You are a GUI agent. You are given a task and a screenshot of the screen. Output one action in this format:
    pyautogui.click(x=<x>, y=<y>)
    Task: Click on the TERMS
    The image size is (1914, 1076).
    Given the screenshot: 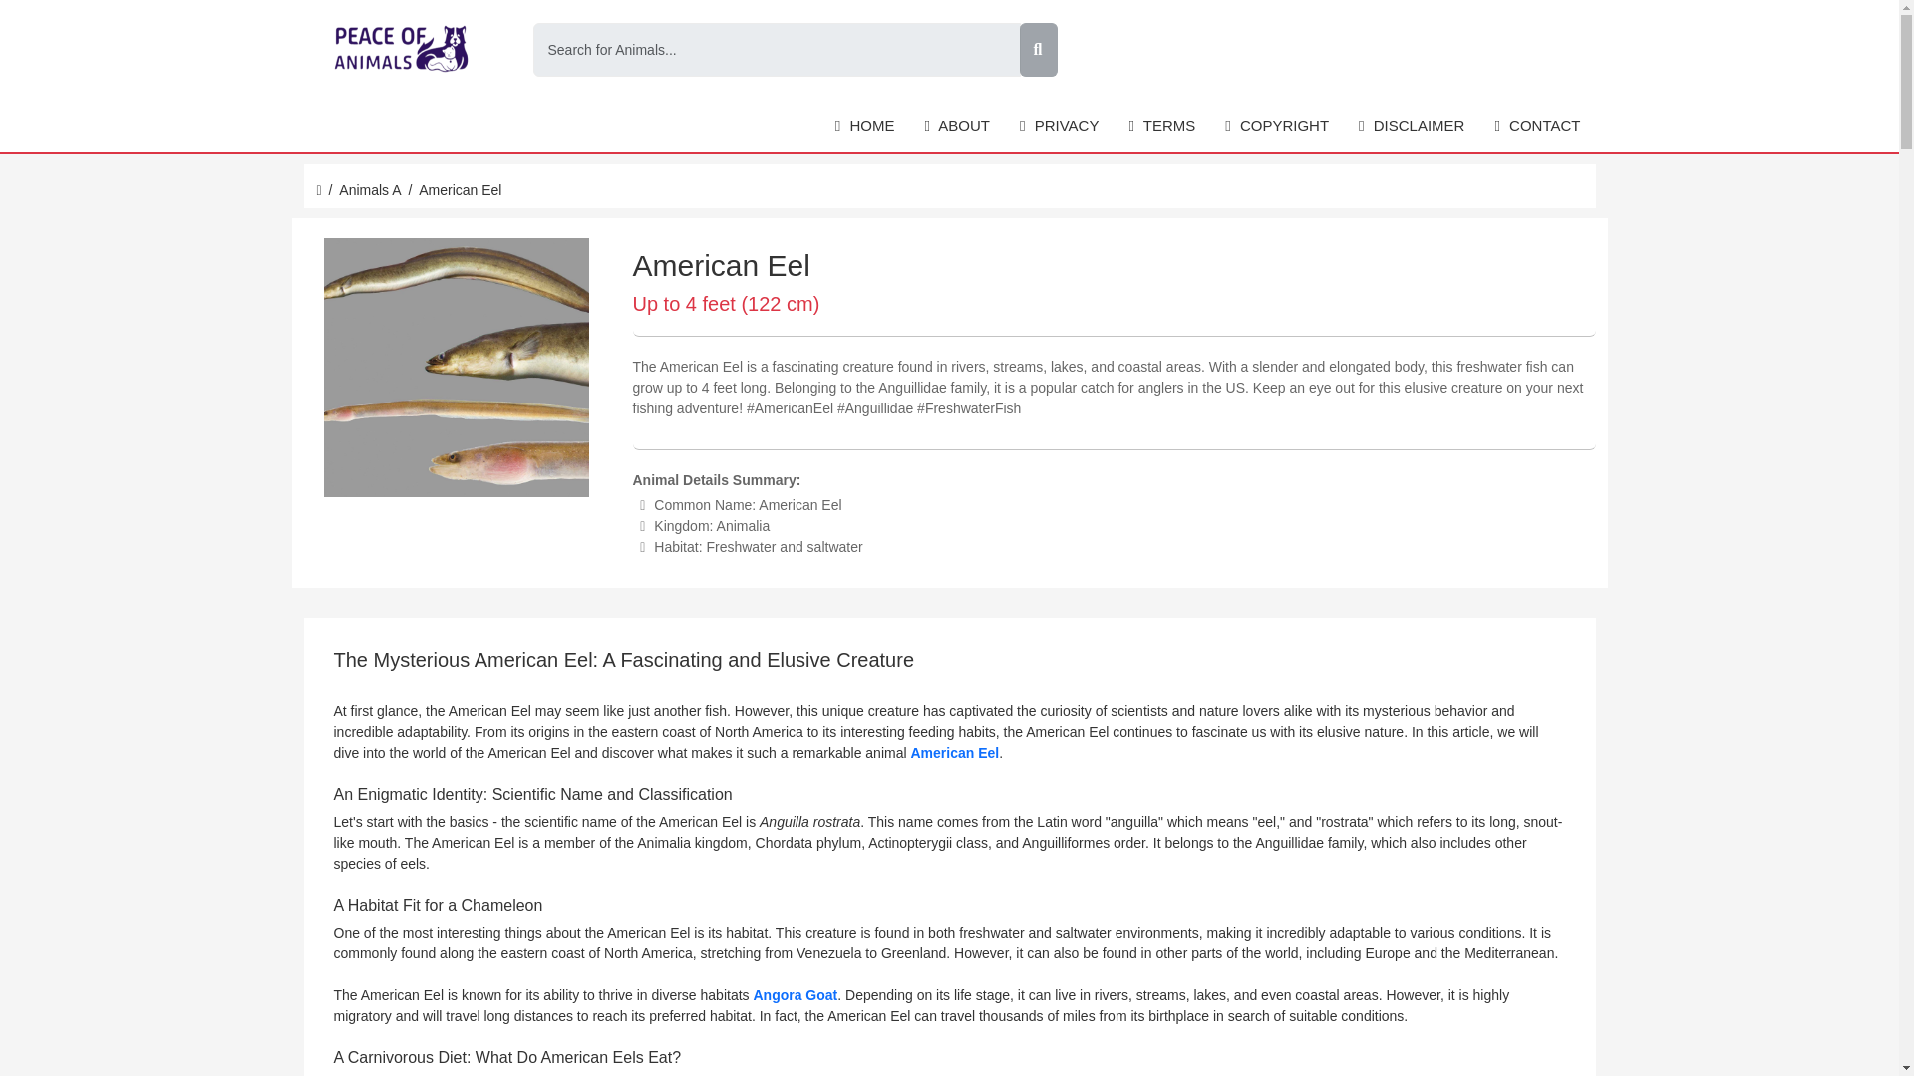 What is the action you would take?
    pyautogui.click(x=1161, y=126)
    